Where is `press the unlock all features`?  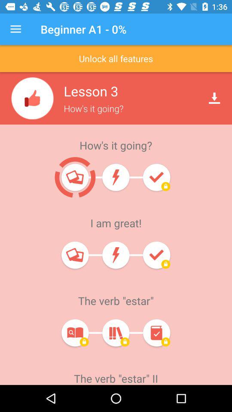 press the unlock all features is located at coordinates (116, 58).